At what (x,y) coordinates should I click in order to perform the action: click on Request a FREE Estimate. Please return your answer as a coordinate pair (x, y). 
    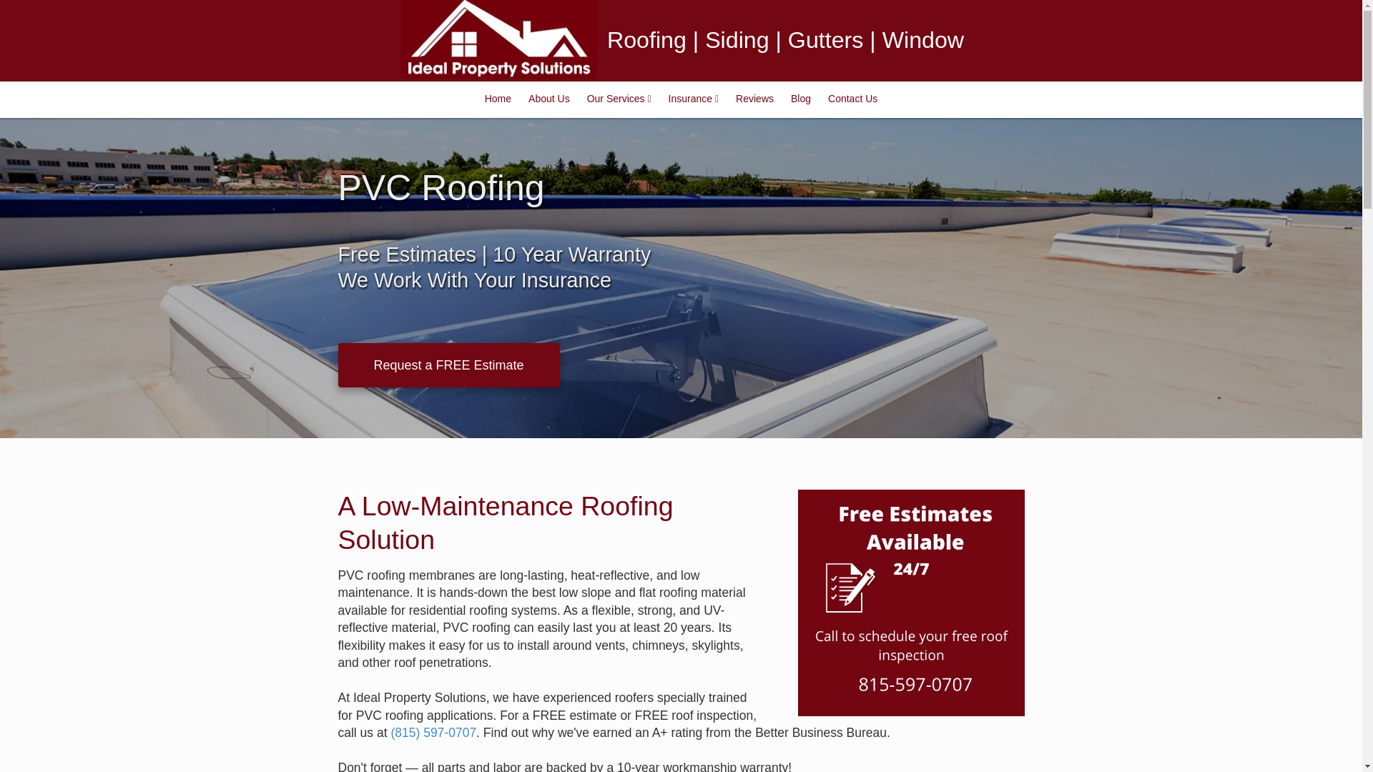
    Looking at the image, I should click on (448, 365).